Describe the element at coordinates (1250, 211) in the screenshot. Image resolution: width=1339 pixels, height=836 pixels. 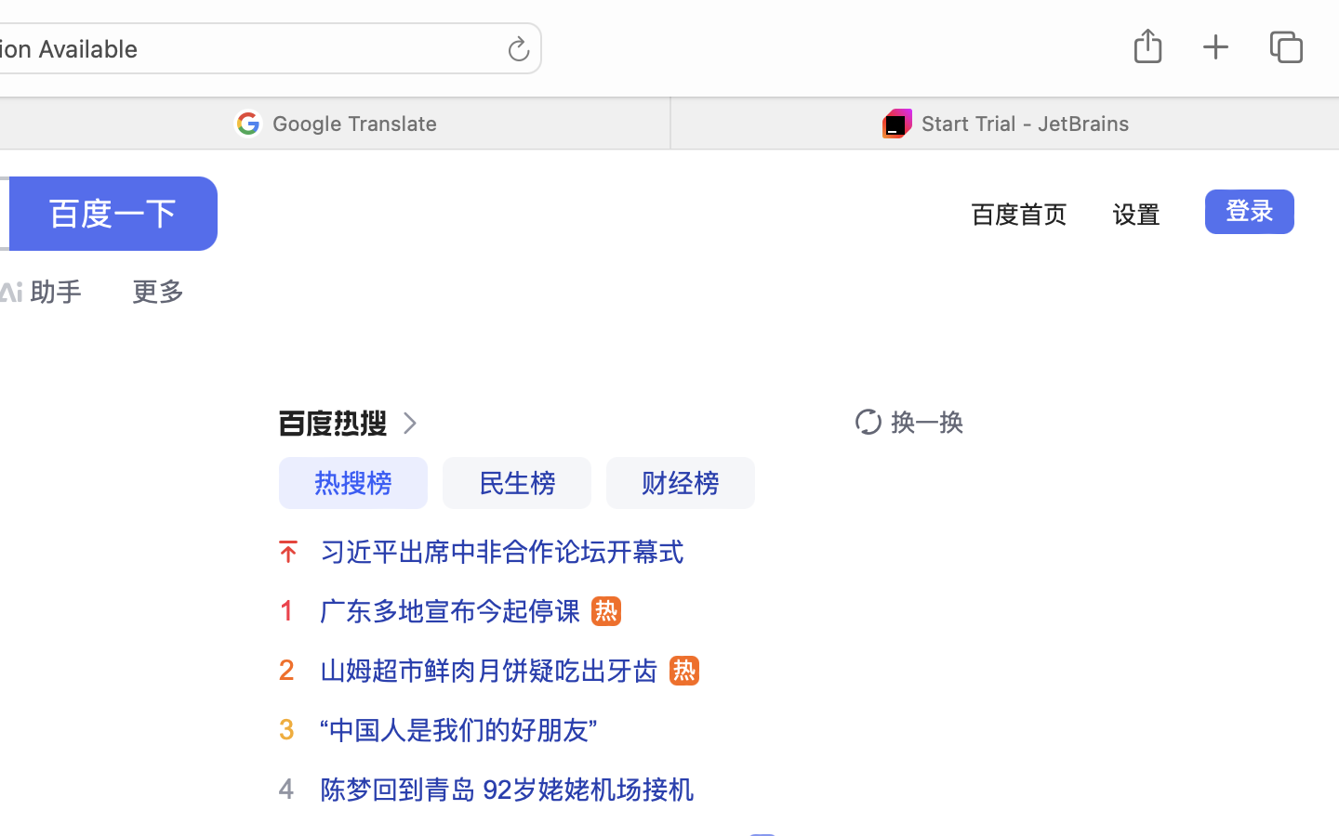
I see `登录` at that location.